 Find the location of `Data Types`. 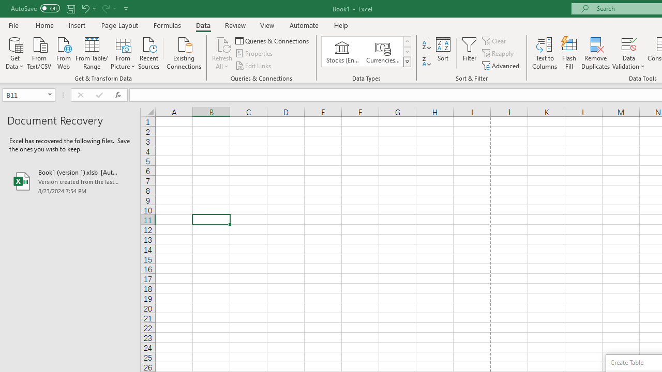

Data Types is located at coordinates (407, 62).